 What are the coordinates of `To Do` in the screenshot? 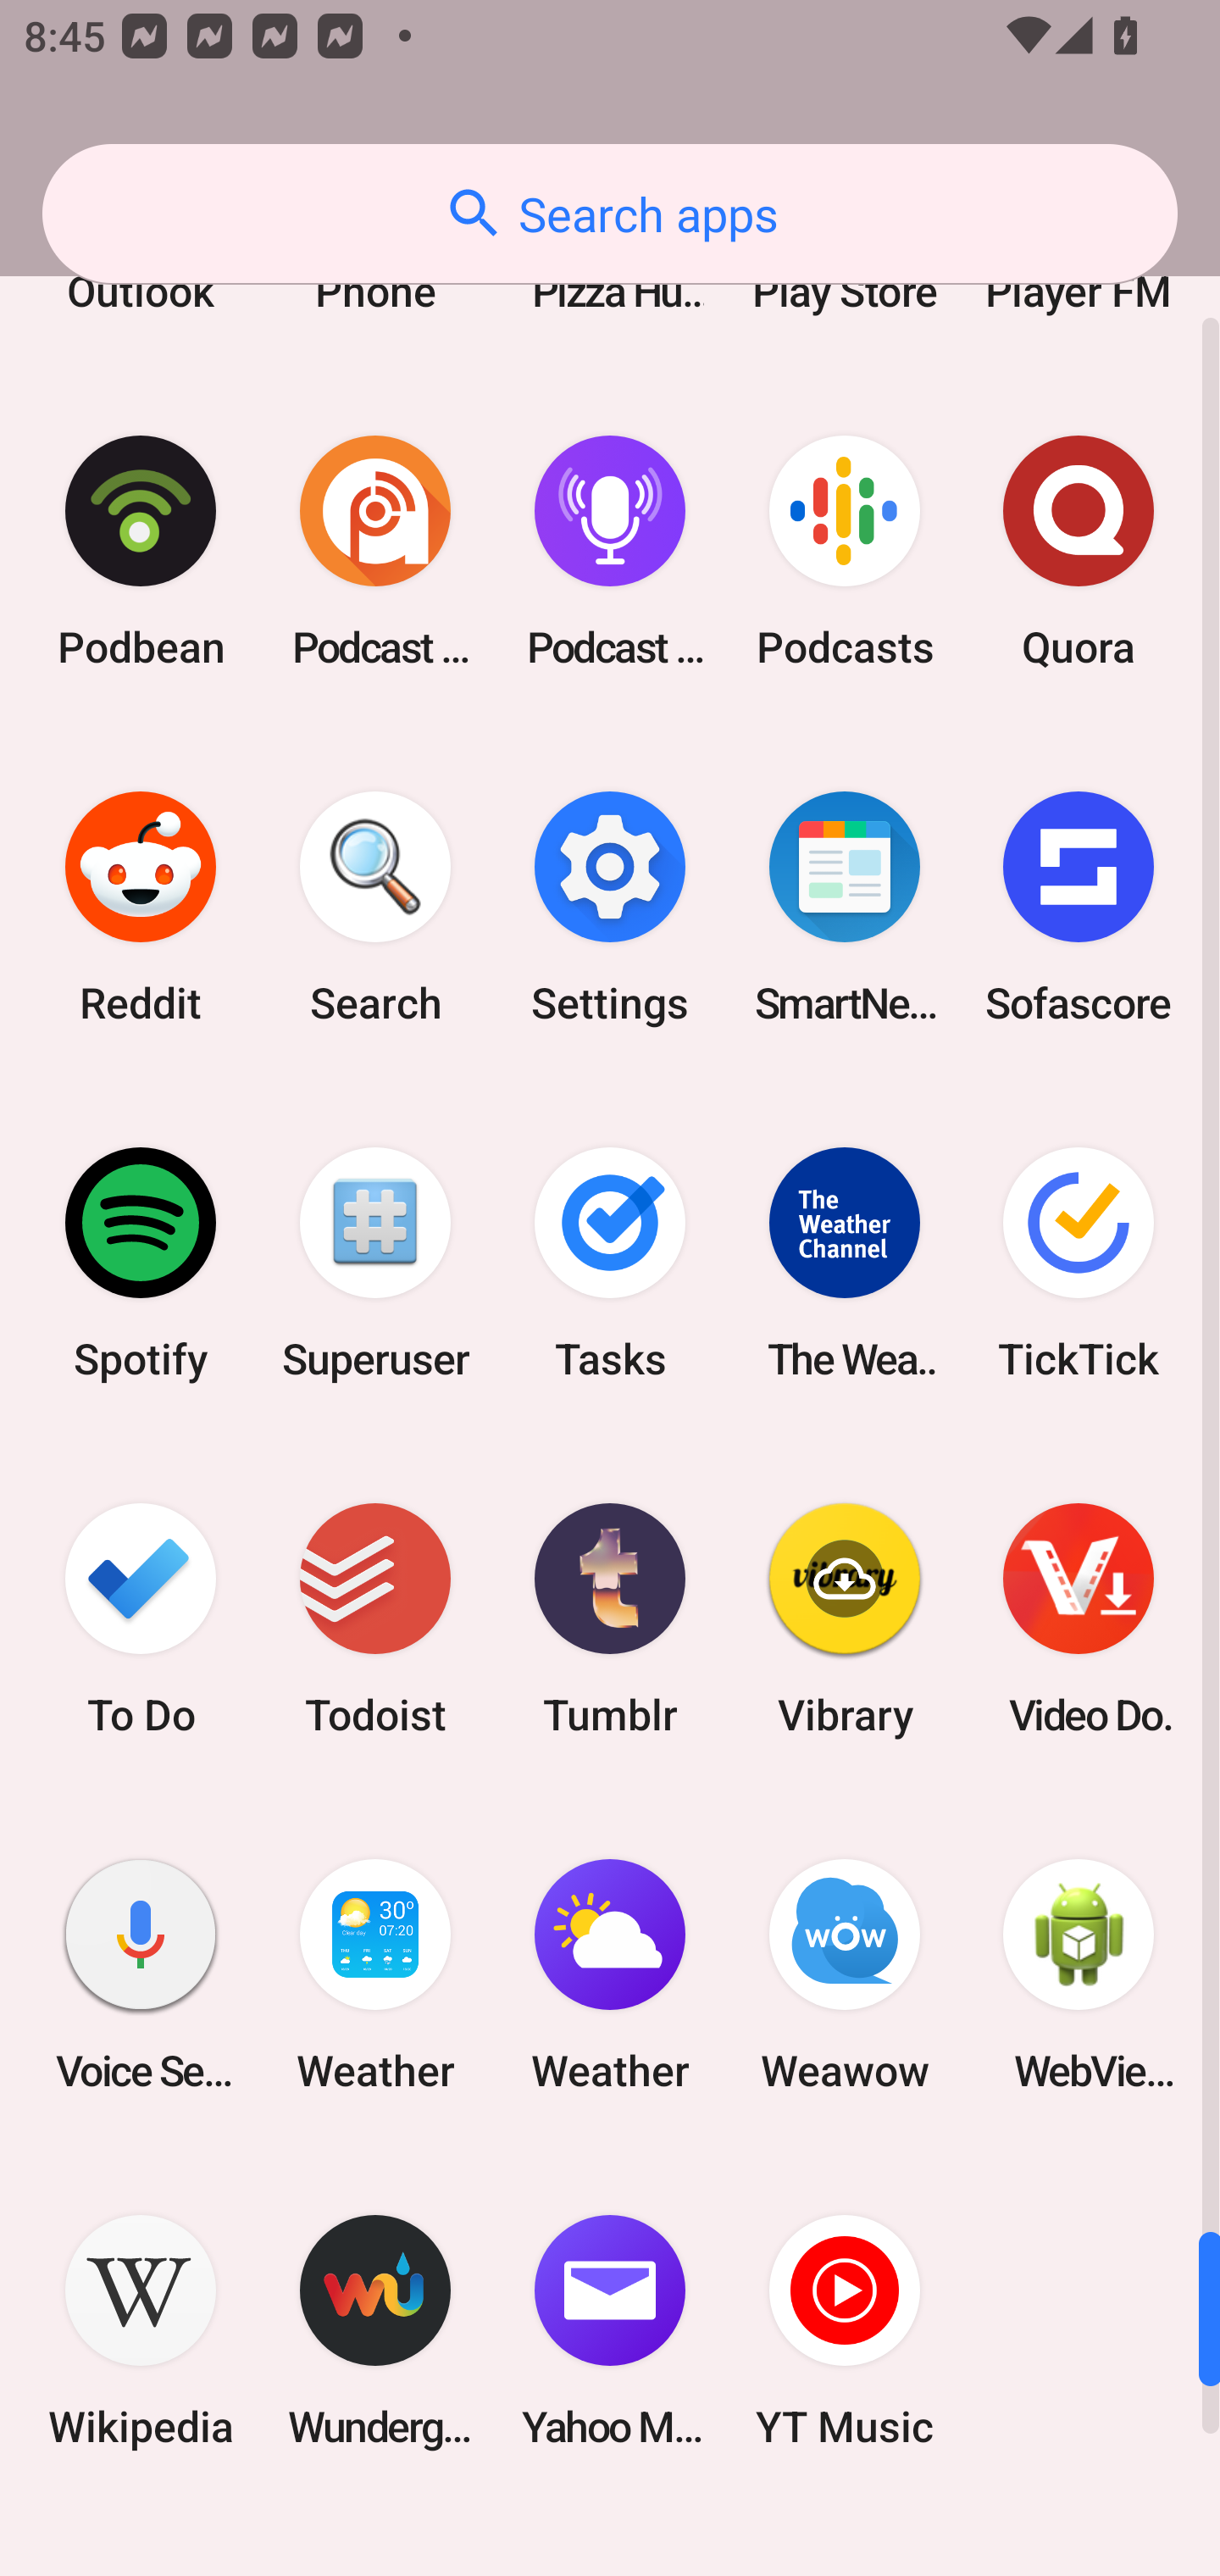 It's located at (141, 1620).